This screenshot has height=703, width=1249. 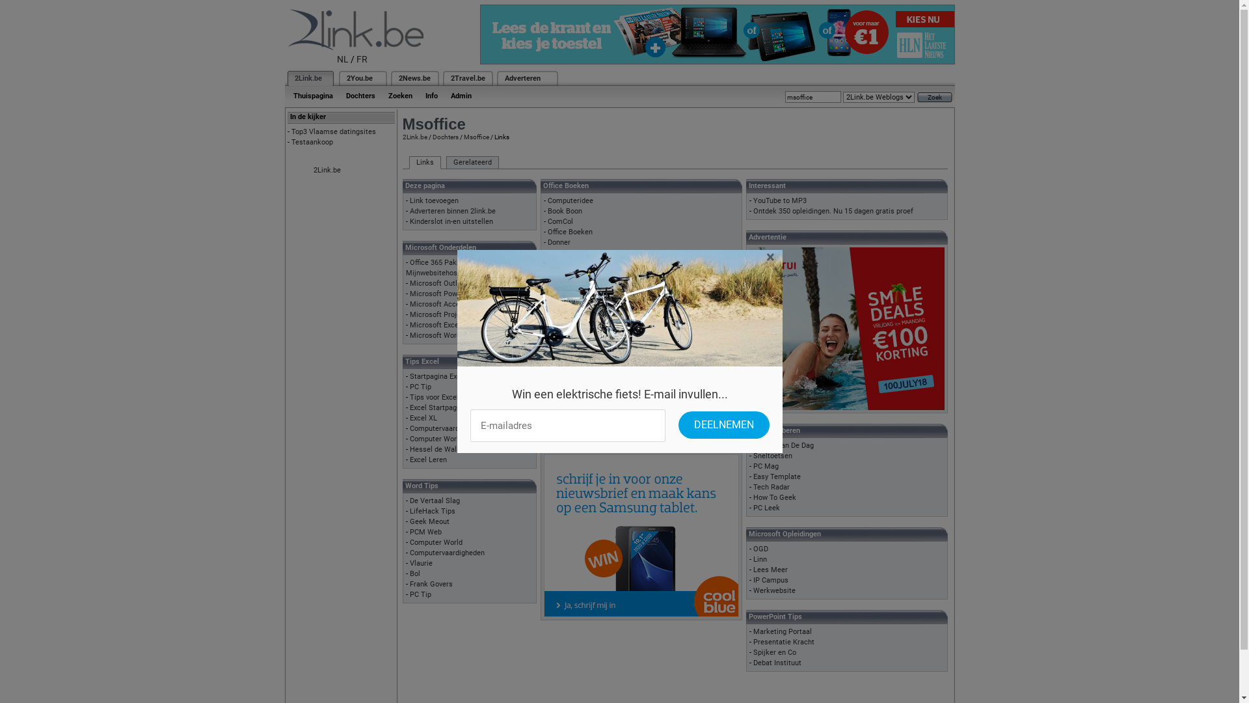 I want to click on Lees Meer, so click(x=770, y=570).